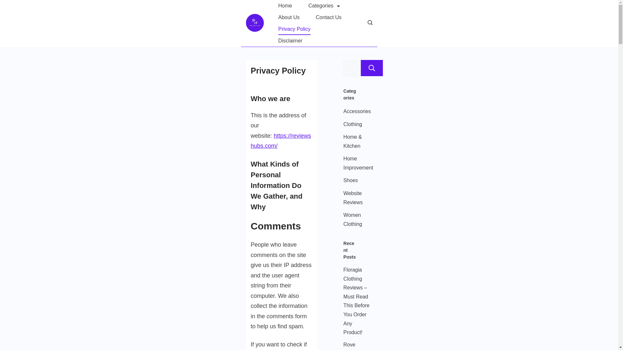  I want to click on Shoes, so click(350, 181).